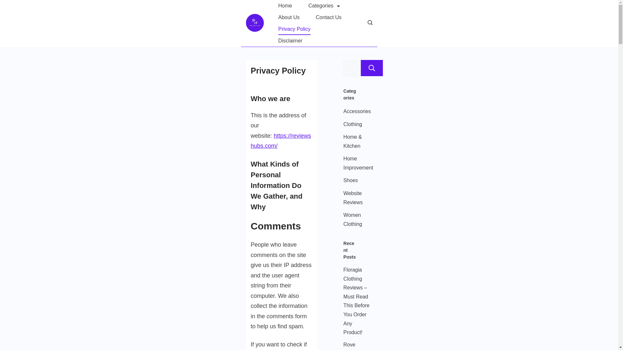  I want to click on Shoes, so click(350, 181).